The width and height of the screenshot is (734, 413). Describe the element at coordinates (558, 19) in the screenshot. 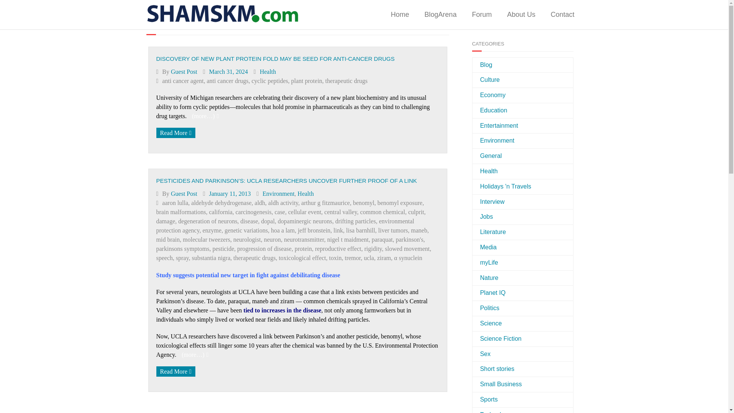

I see `Search` at that location.